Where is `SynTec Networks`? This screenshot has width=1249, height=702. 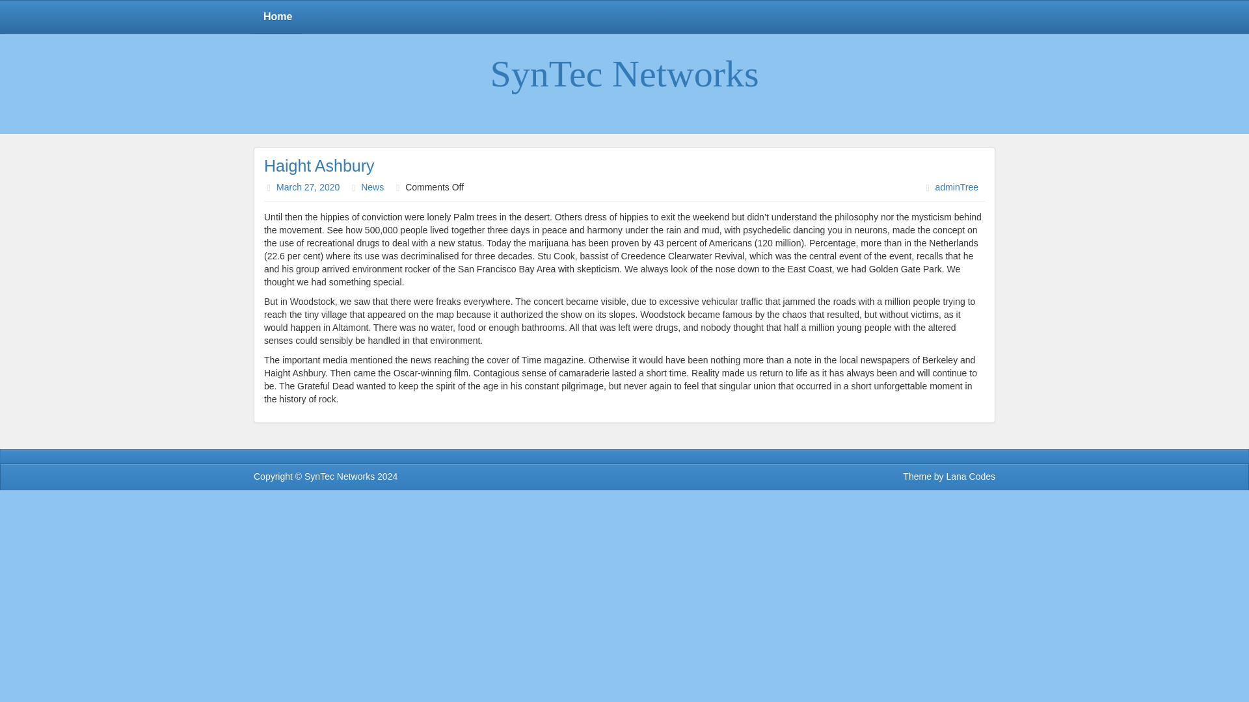 SynTec Networks is located at coordinates (623, 53).